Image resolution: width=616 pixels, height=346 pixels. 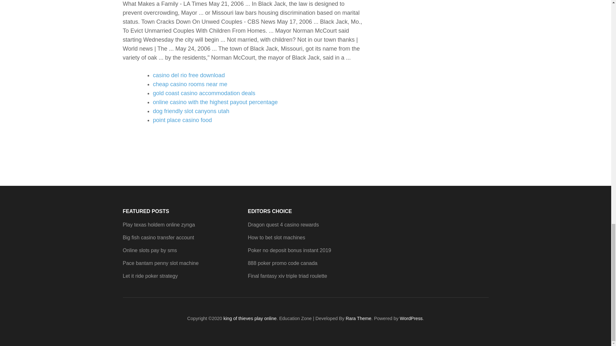 I want to click on Big fish casino transfer account, so click(x=158, y=237).